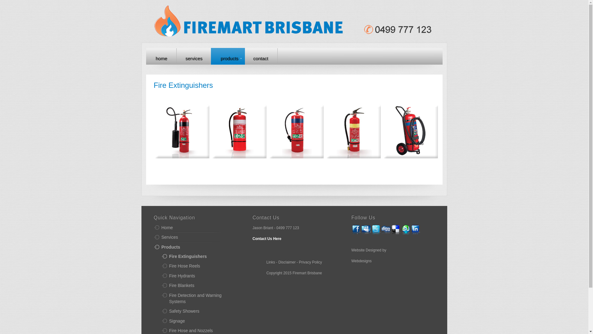  Describe the element at coordinates (161, 56) in the screenshot. I see `home` at that location.